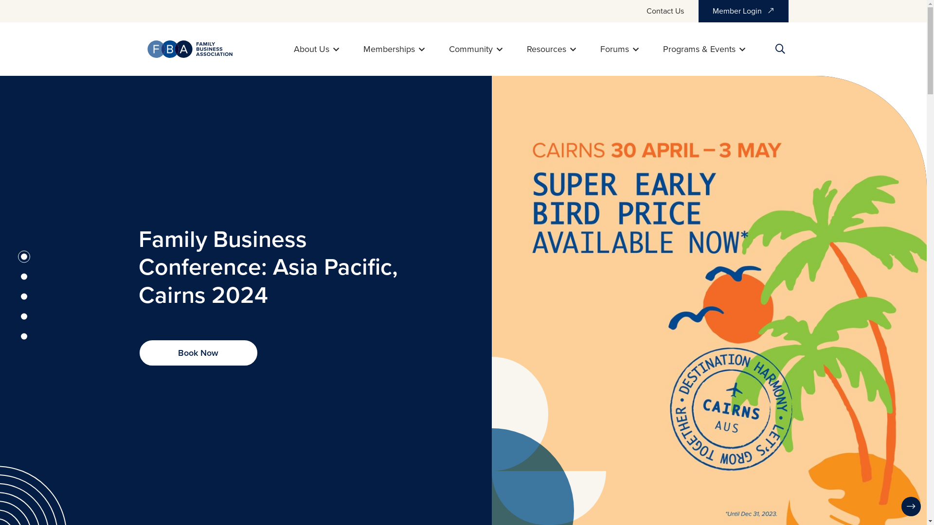 The width and height of the screenshot is (934, 525). What do you see at coordinates (743, 11) in the screenshot?
I see `Member Login` at bounding box center [743, 11].